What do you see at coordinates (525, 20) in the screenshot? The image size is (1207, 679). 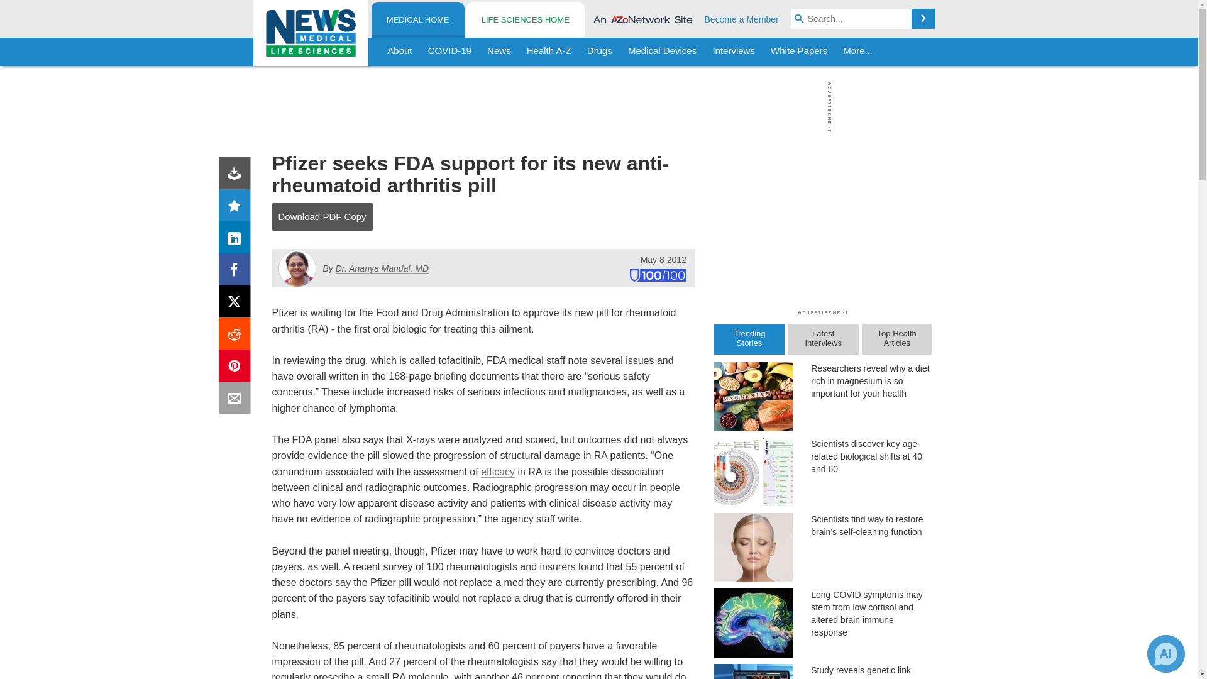 I see `LIFE SCIENCES HOME` at bounding box center [525, 20].